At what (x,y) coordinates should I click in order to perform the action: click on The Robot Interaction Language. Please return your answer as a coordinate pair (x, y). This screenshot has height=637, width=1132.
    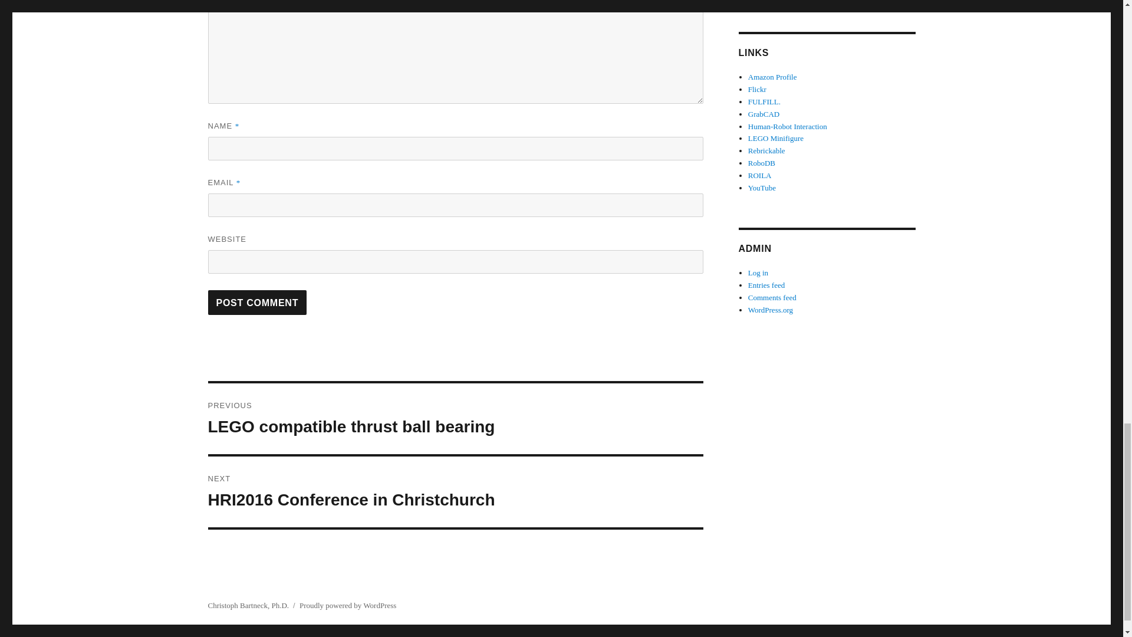
    Looking at the image, I should click on (760, 175).